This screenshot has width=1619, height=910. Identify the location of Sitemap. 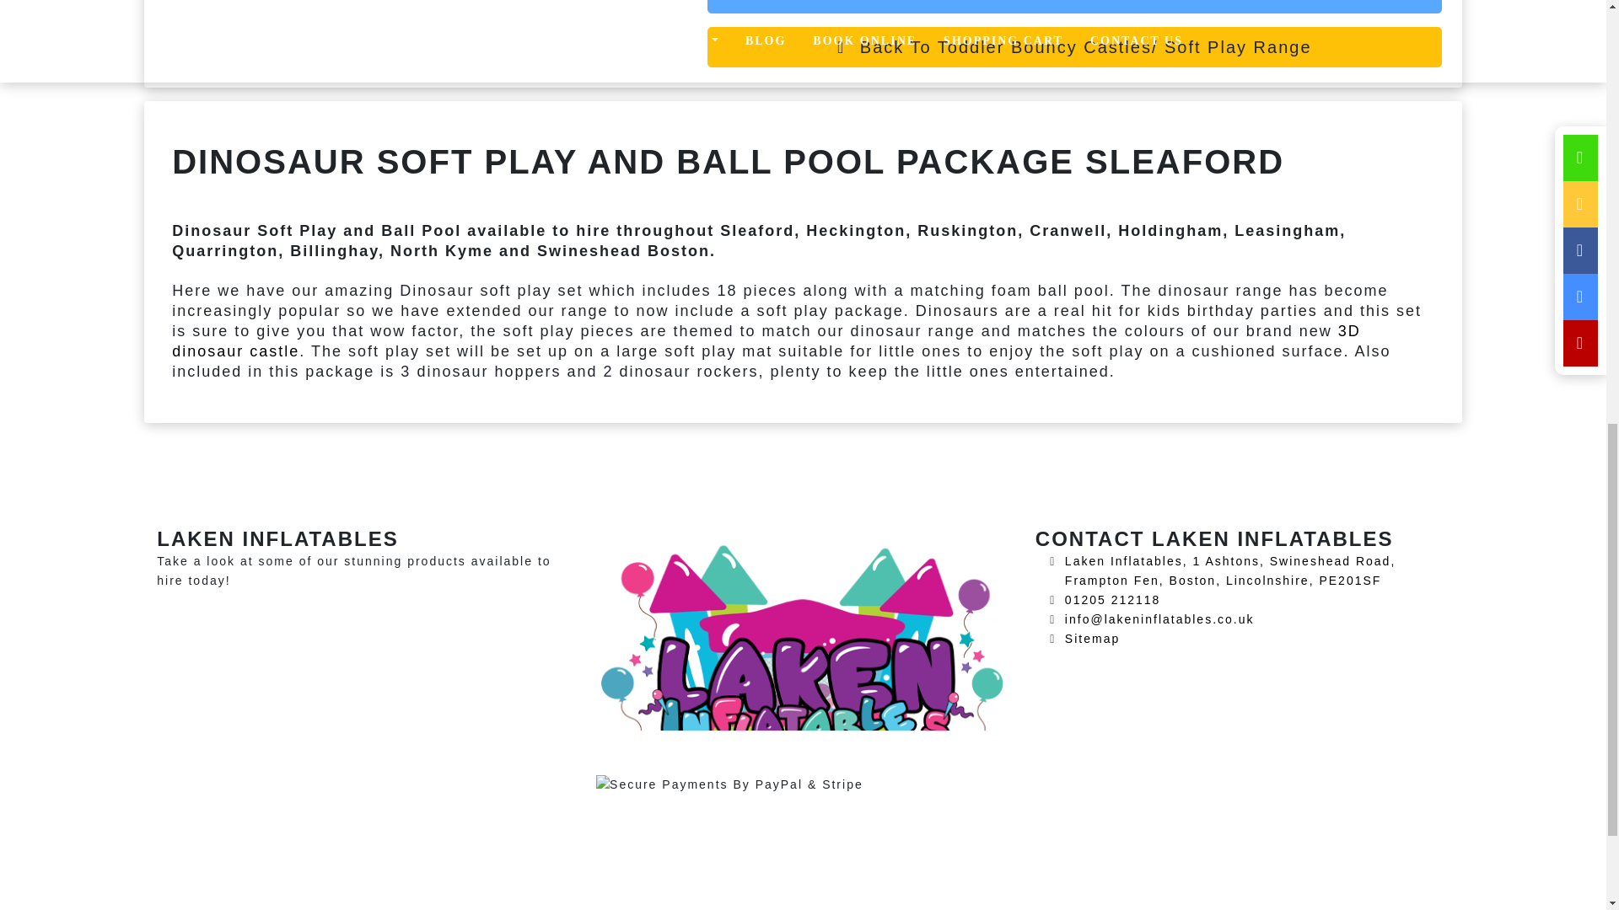
(1093, 638).